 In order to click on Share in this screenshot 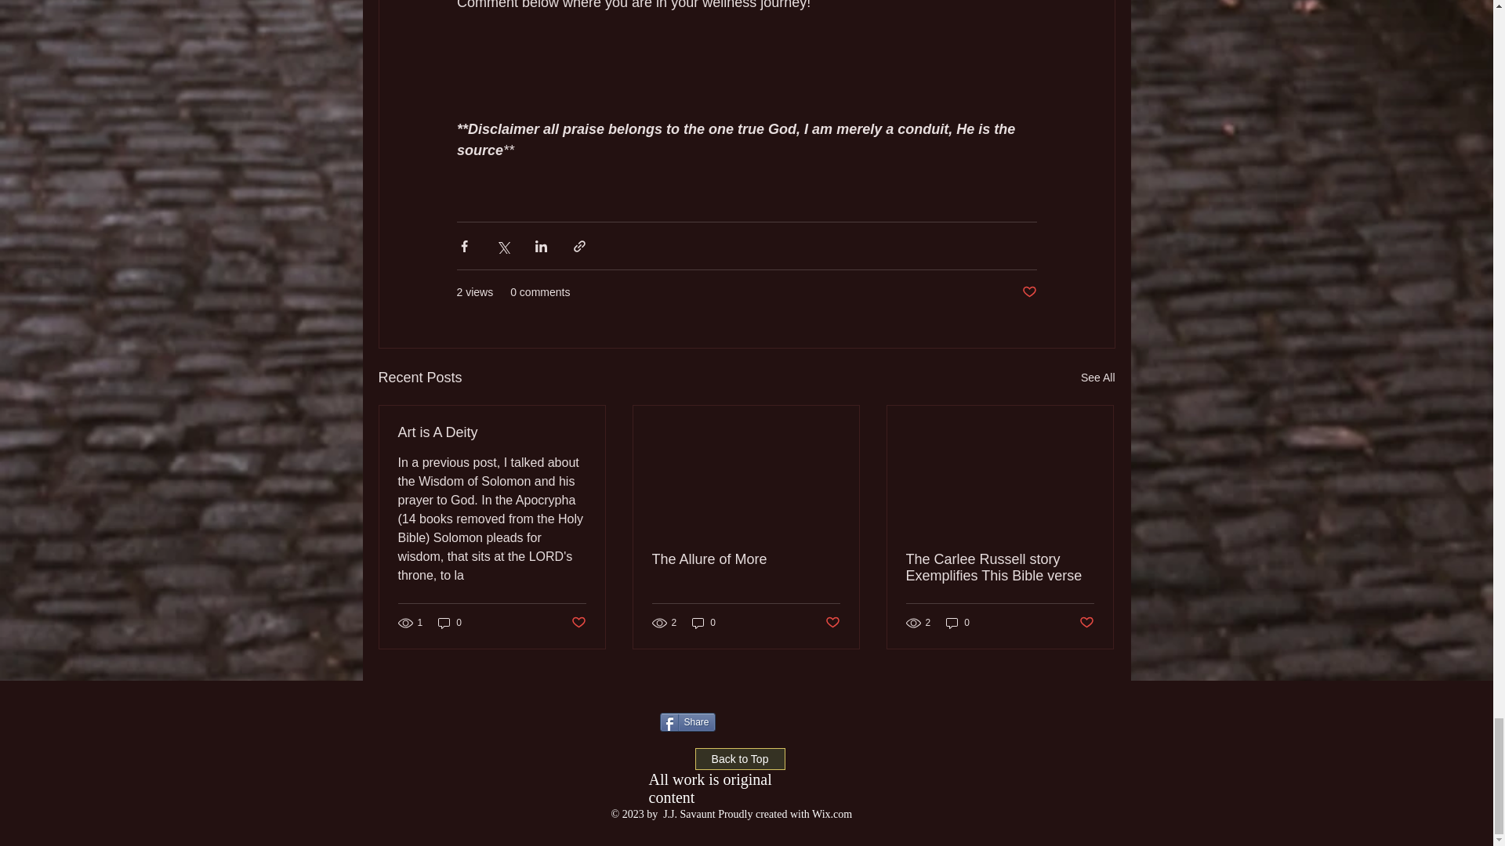, I will do `click(688, 722)`.